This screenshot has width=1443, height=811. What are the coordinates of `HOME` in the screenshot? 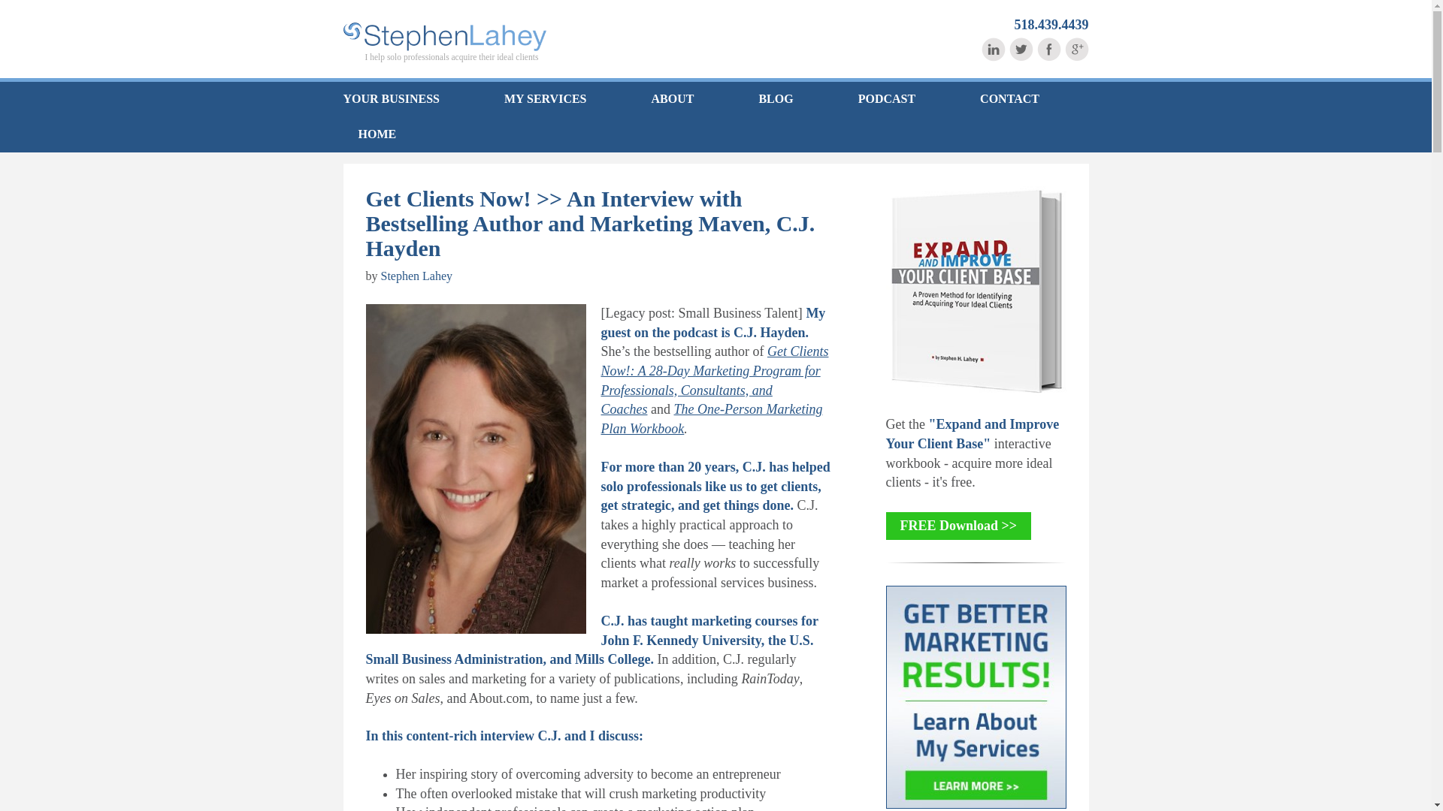 It's located at (369, 134).